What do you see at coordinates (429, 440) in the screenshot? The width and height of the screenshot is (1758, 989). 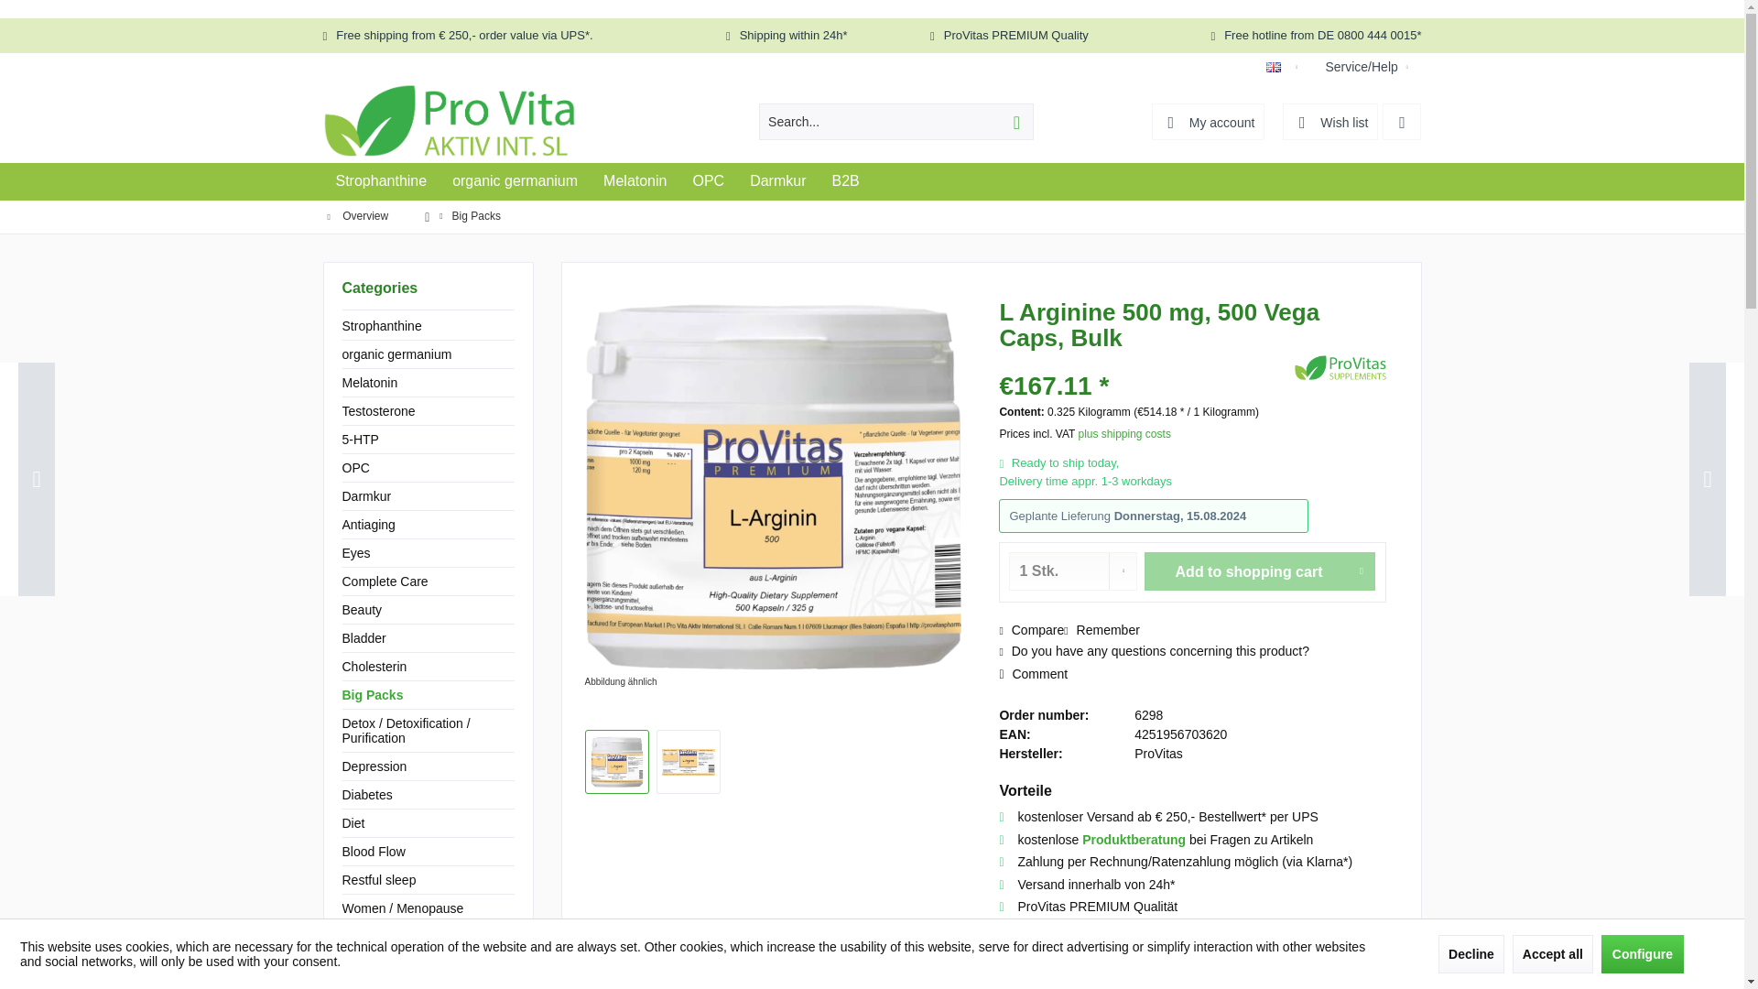 I see `5-HTP` at bounding box center [429, 440].